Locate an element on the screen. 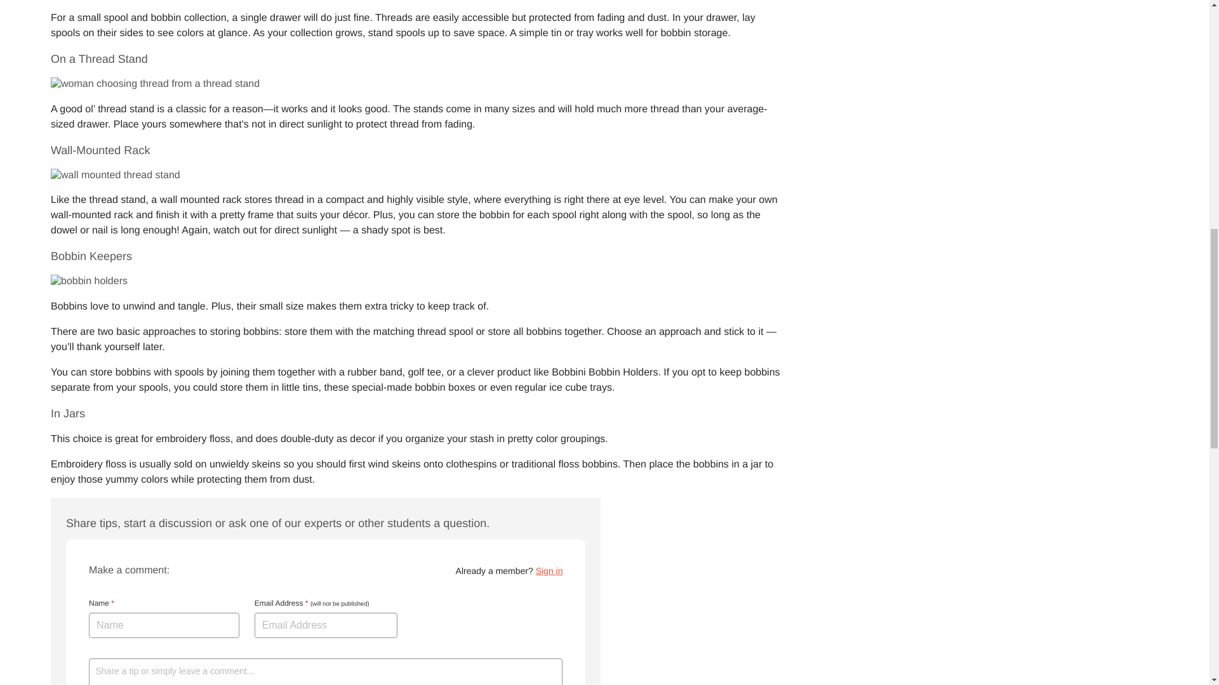 Image resolution: width=1219 pixels, height=685 pixels. Sign in is located at coordinates (550, 571).